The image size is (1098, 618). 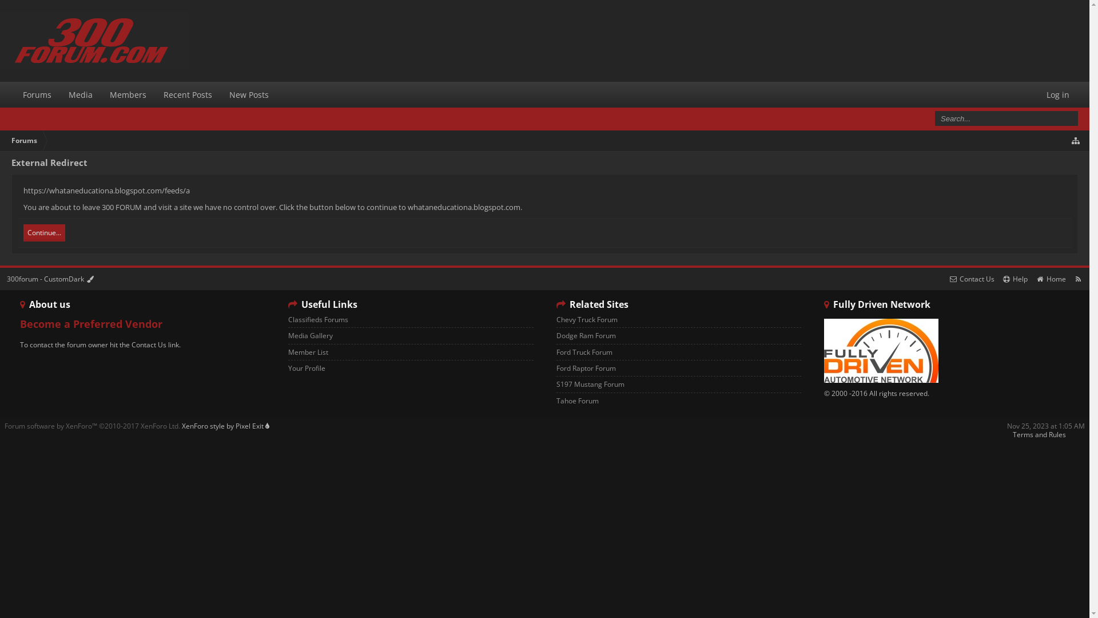 What do you see at coordinates (411, 352) in the screenshot?
I see `Member List` at bounding box center [411, 352].